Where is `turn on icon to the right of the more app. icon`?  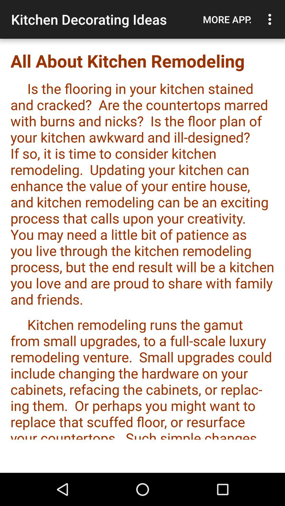
turn on icon to the right of the more app. icon is located at coordinates (271, 19).